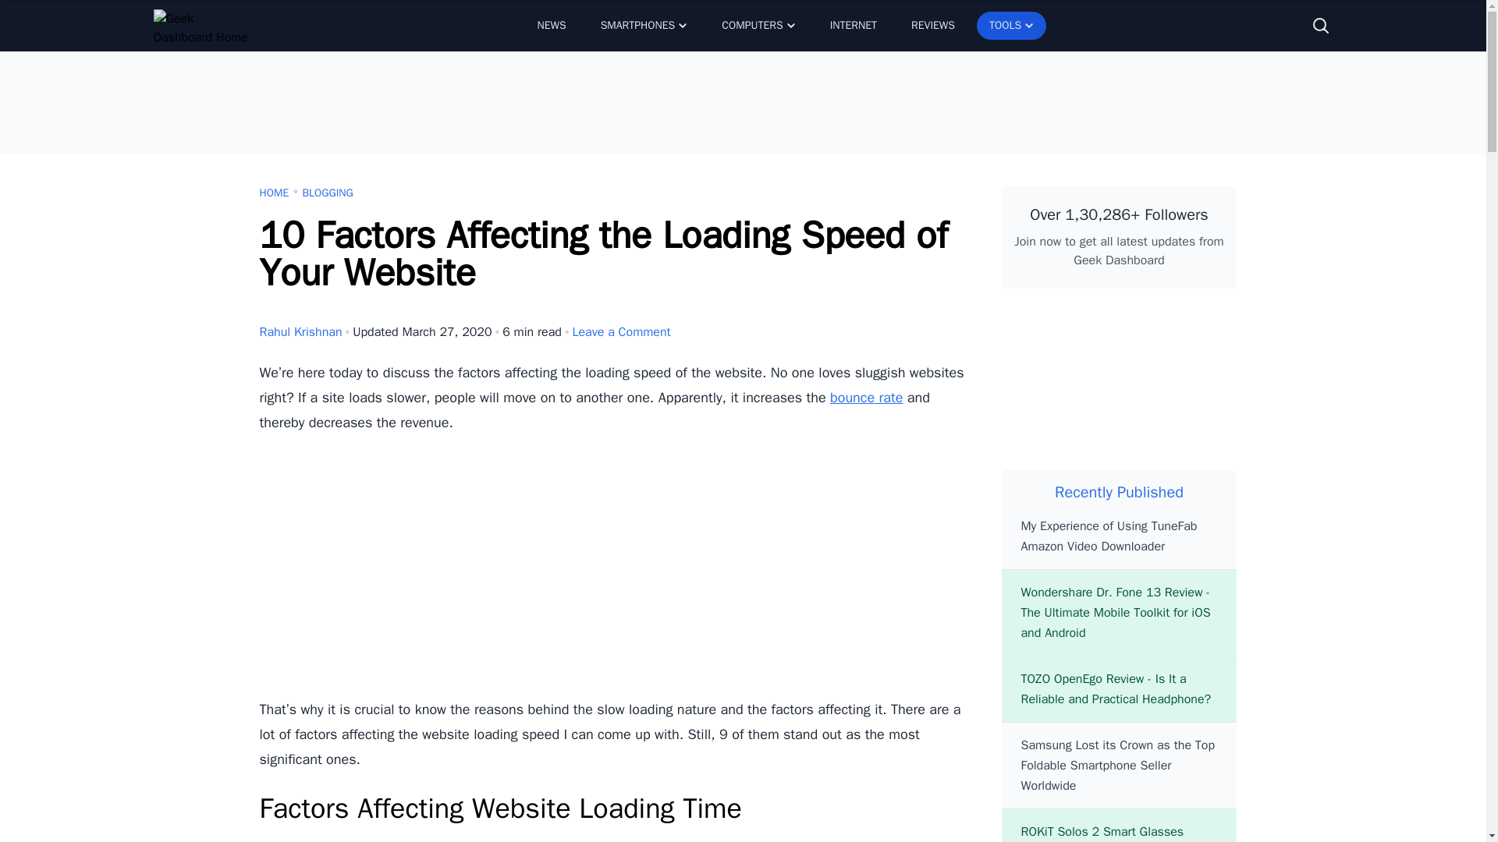 The height and width of the screenshot is (842, 1498). What do you see at coordinates (1011, 25) in the screenshot?
I see `TOOLS` at bounding box center [1011, 25].